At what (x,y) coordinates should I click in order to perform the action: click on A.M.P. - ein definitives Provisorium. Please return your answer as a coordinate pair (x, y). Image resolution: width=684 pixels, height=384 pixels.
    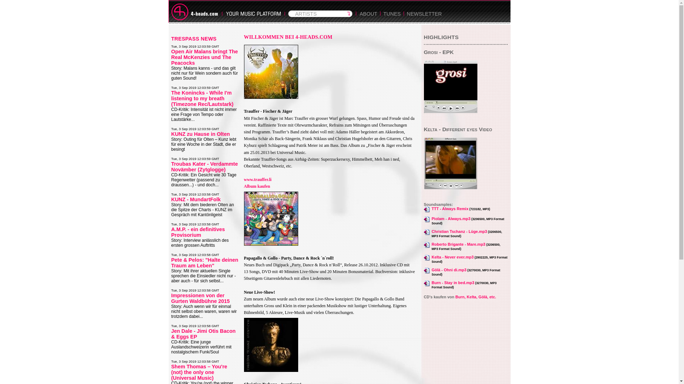
    Looking at the image, I should click on (198, 232).